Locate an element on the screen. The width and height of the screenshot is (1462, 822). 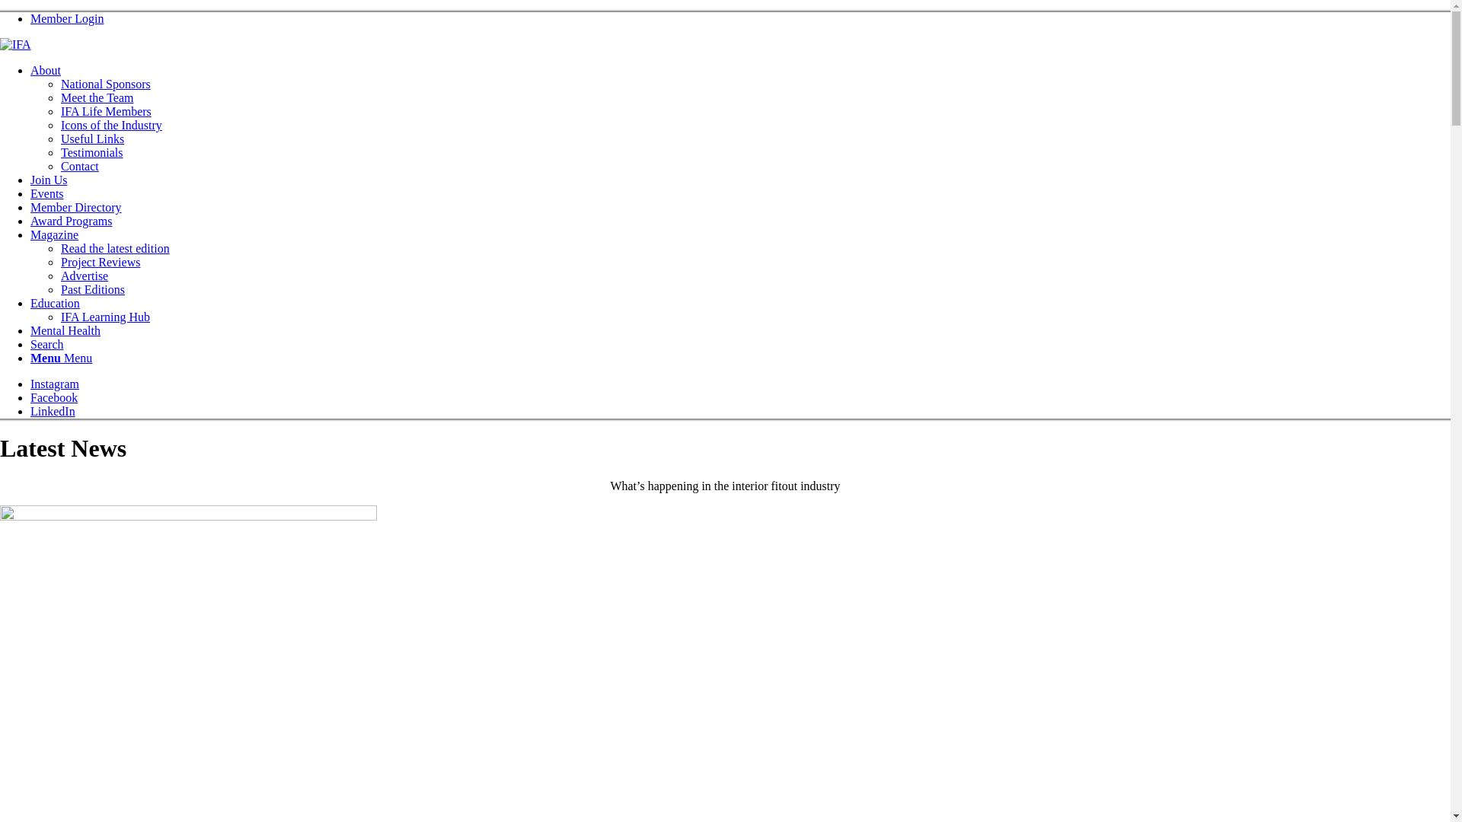
IFA Life Members is located at coordinates (107, 111).